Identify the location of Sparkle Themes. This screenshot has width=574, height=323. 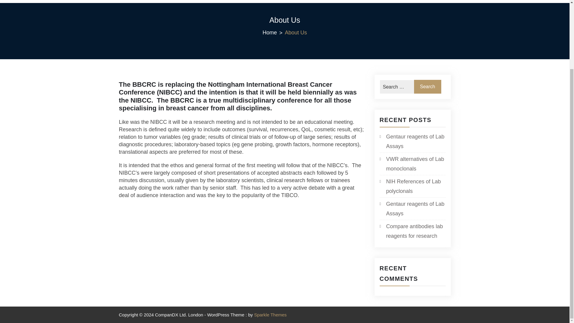
(270, 315).